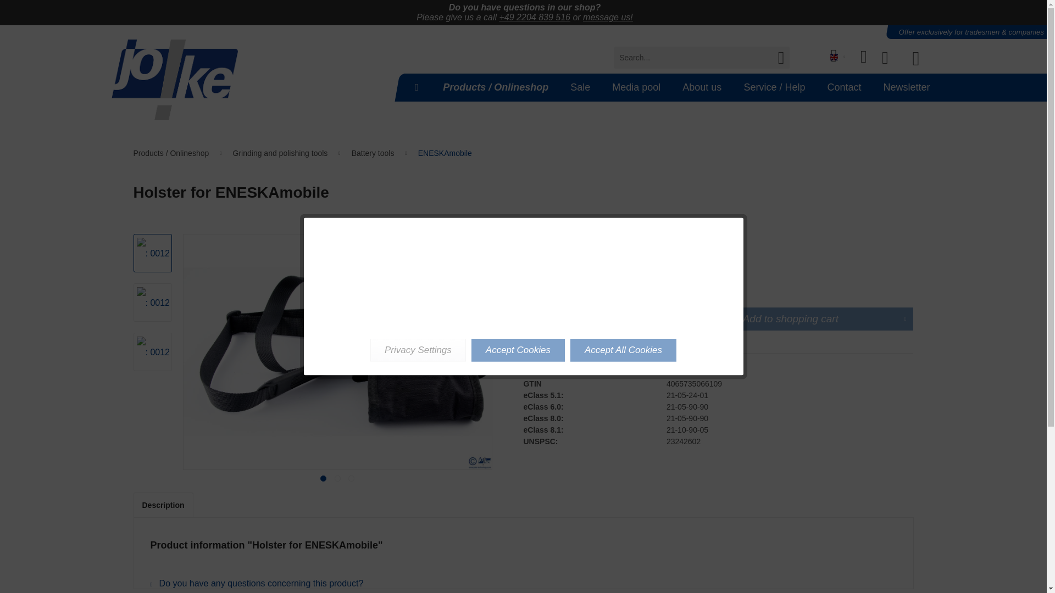 The height and width of the screenshot is (593, 1055). Describe the element at coordinates (701, 87) in the screenshot. I see `About us` at that location.